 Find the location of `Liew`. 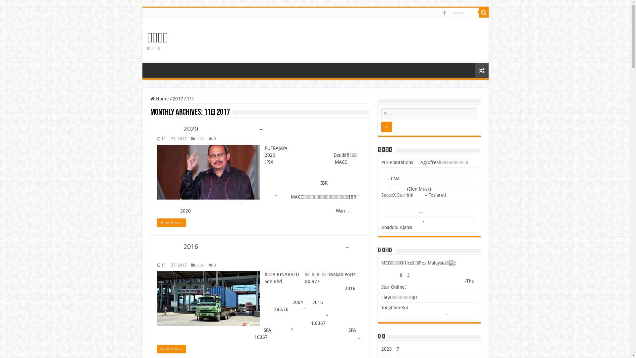

Liew is located at coordinates (386, 297).